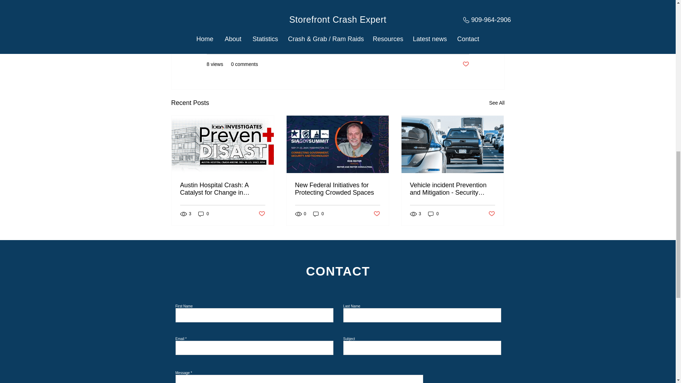  Describe the element at coordinates (337, 189) in the screenshot. I see `New Federal Initiatives for Protecting Crowded Spaces` at that location.